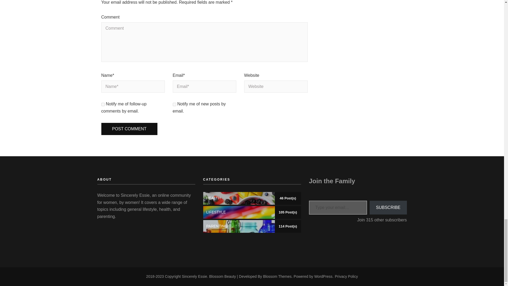  Describe the element at coordinates (103, 104) in the screenshot. I see `subscribe` at that location.